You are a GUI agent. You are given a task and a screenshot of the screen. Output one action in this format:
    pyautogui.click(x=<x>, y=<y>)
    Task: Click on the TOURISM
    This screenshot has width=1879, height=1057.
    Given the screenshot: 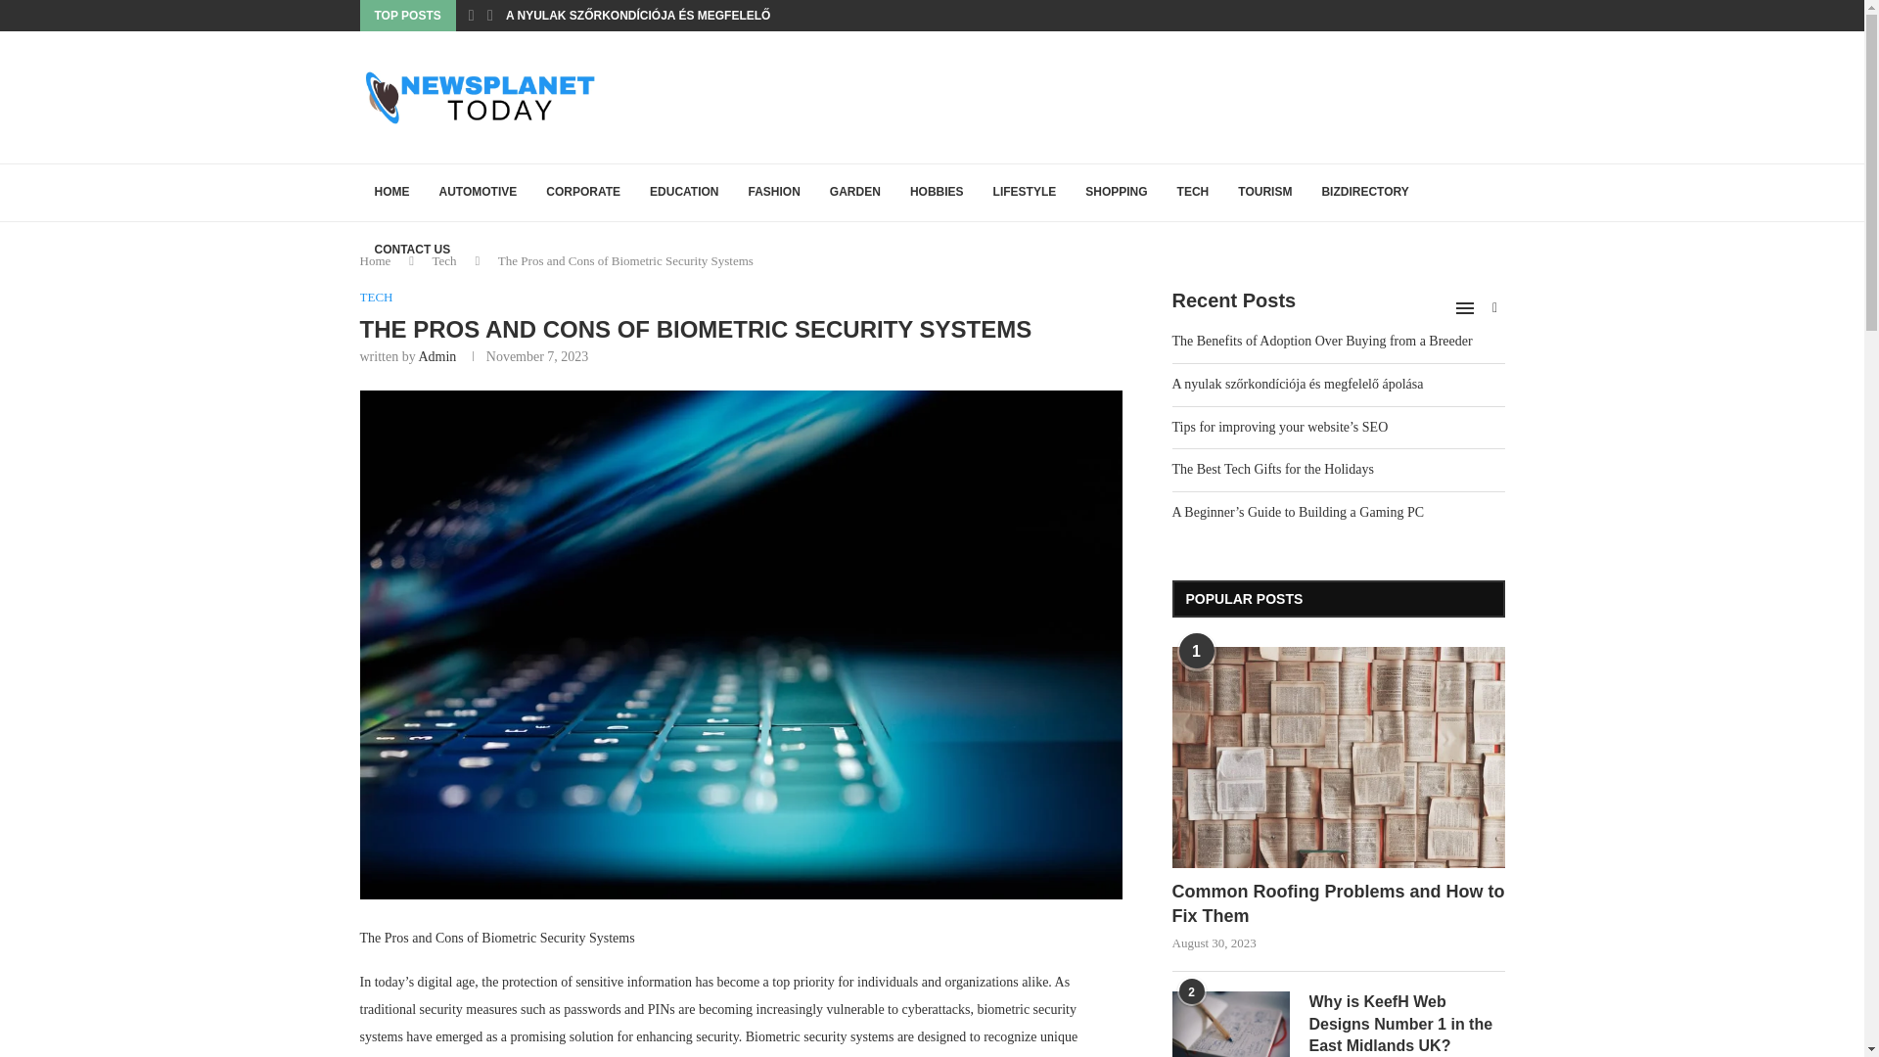 What is the action you would take?
    pyautogui.click(x=1264, y=192)
    